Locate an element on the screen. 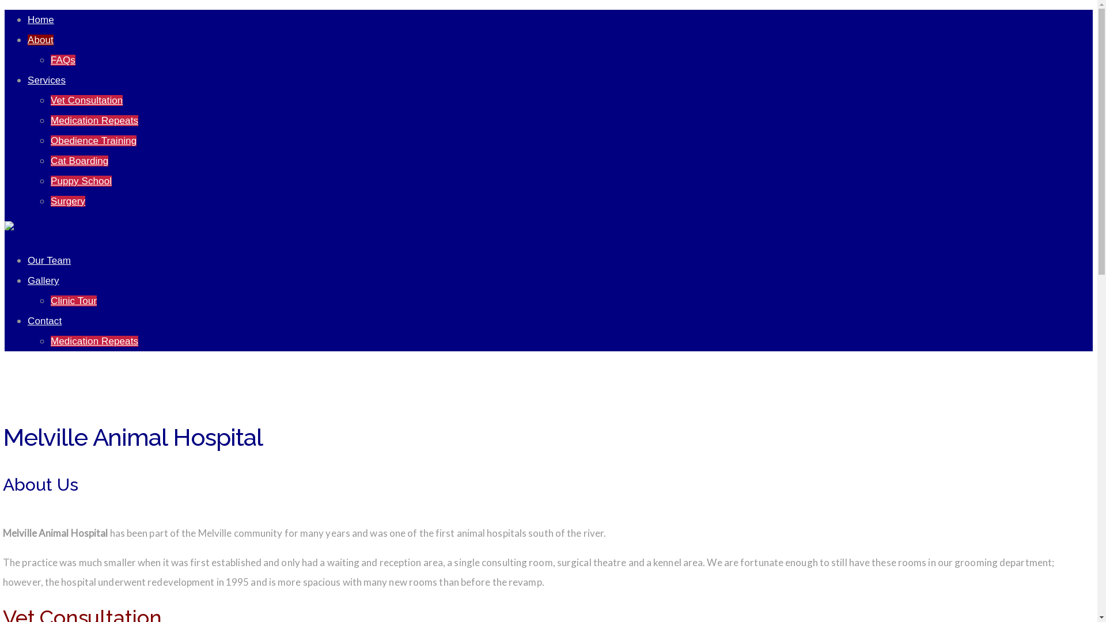  Puppy School is located at coordinates (81, 181).